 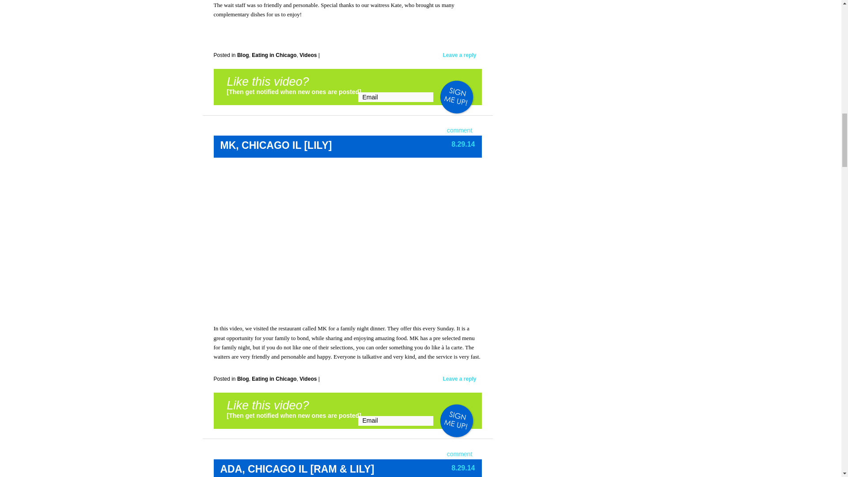 I want to click on Eating in Chicago, so click(x=274, y=55).